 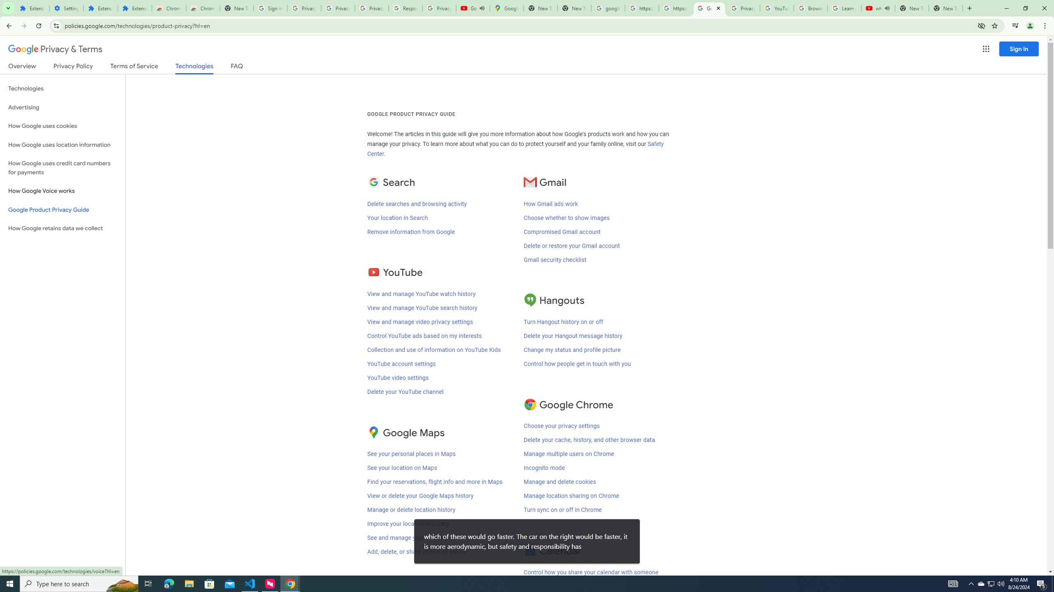 What do you see at coordinates (135, 8) in the screenshot?
I see `Extensions` at bounding box center [135, 8].